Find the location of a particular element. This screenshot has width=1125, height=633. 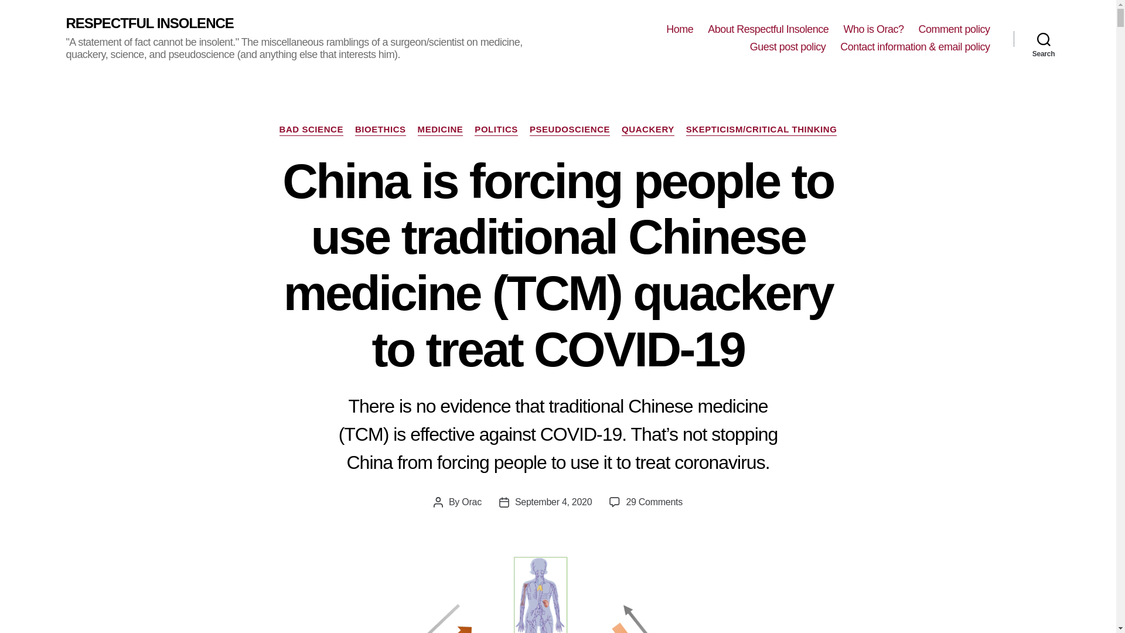

Home is located at coordinates (679, 29).